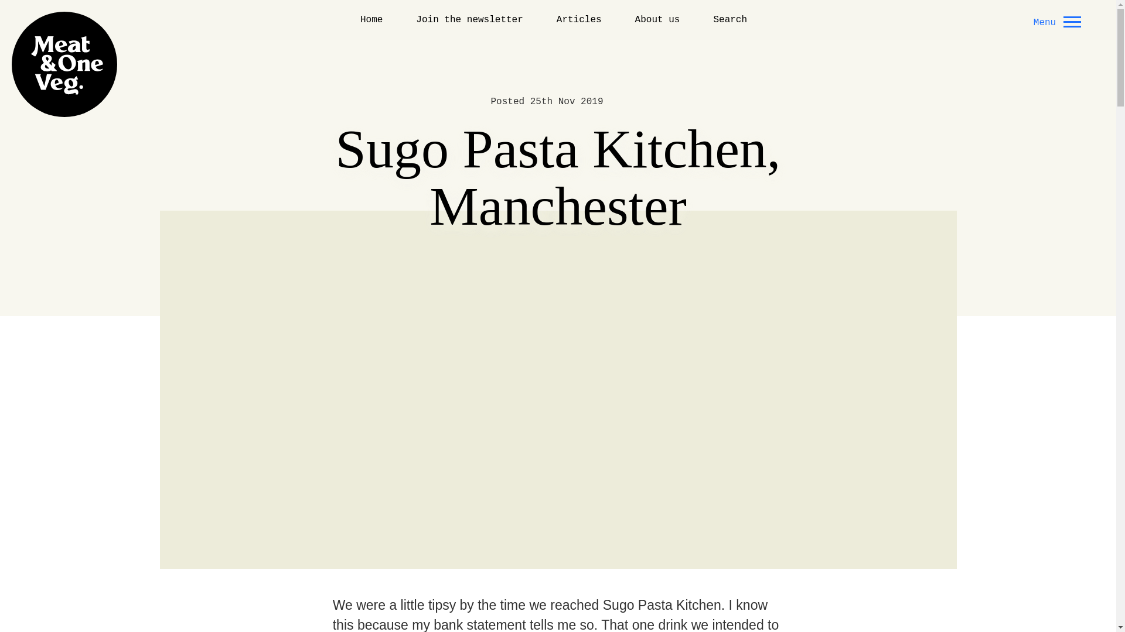  Describe the element at coordinates (37, 8) in the screenshot. I see `Skip to content` at that location.